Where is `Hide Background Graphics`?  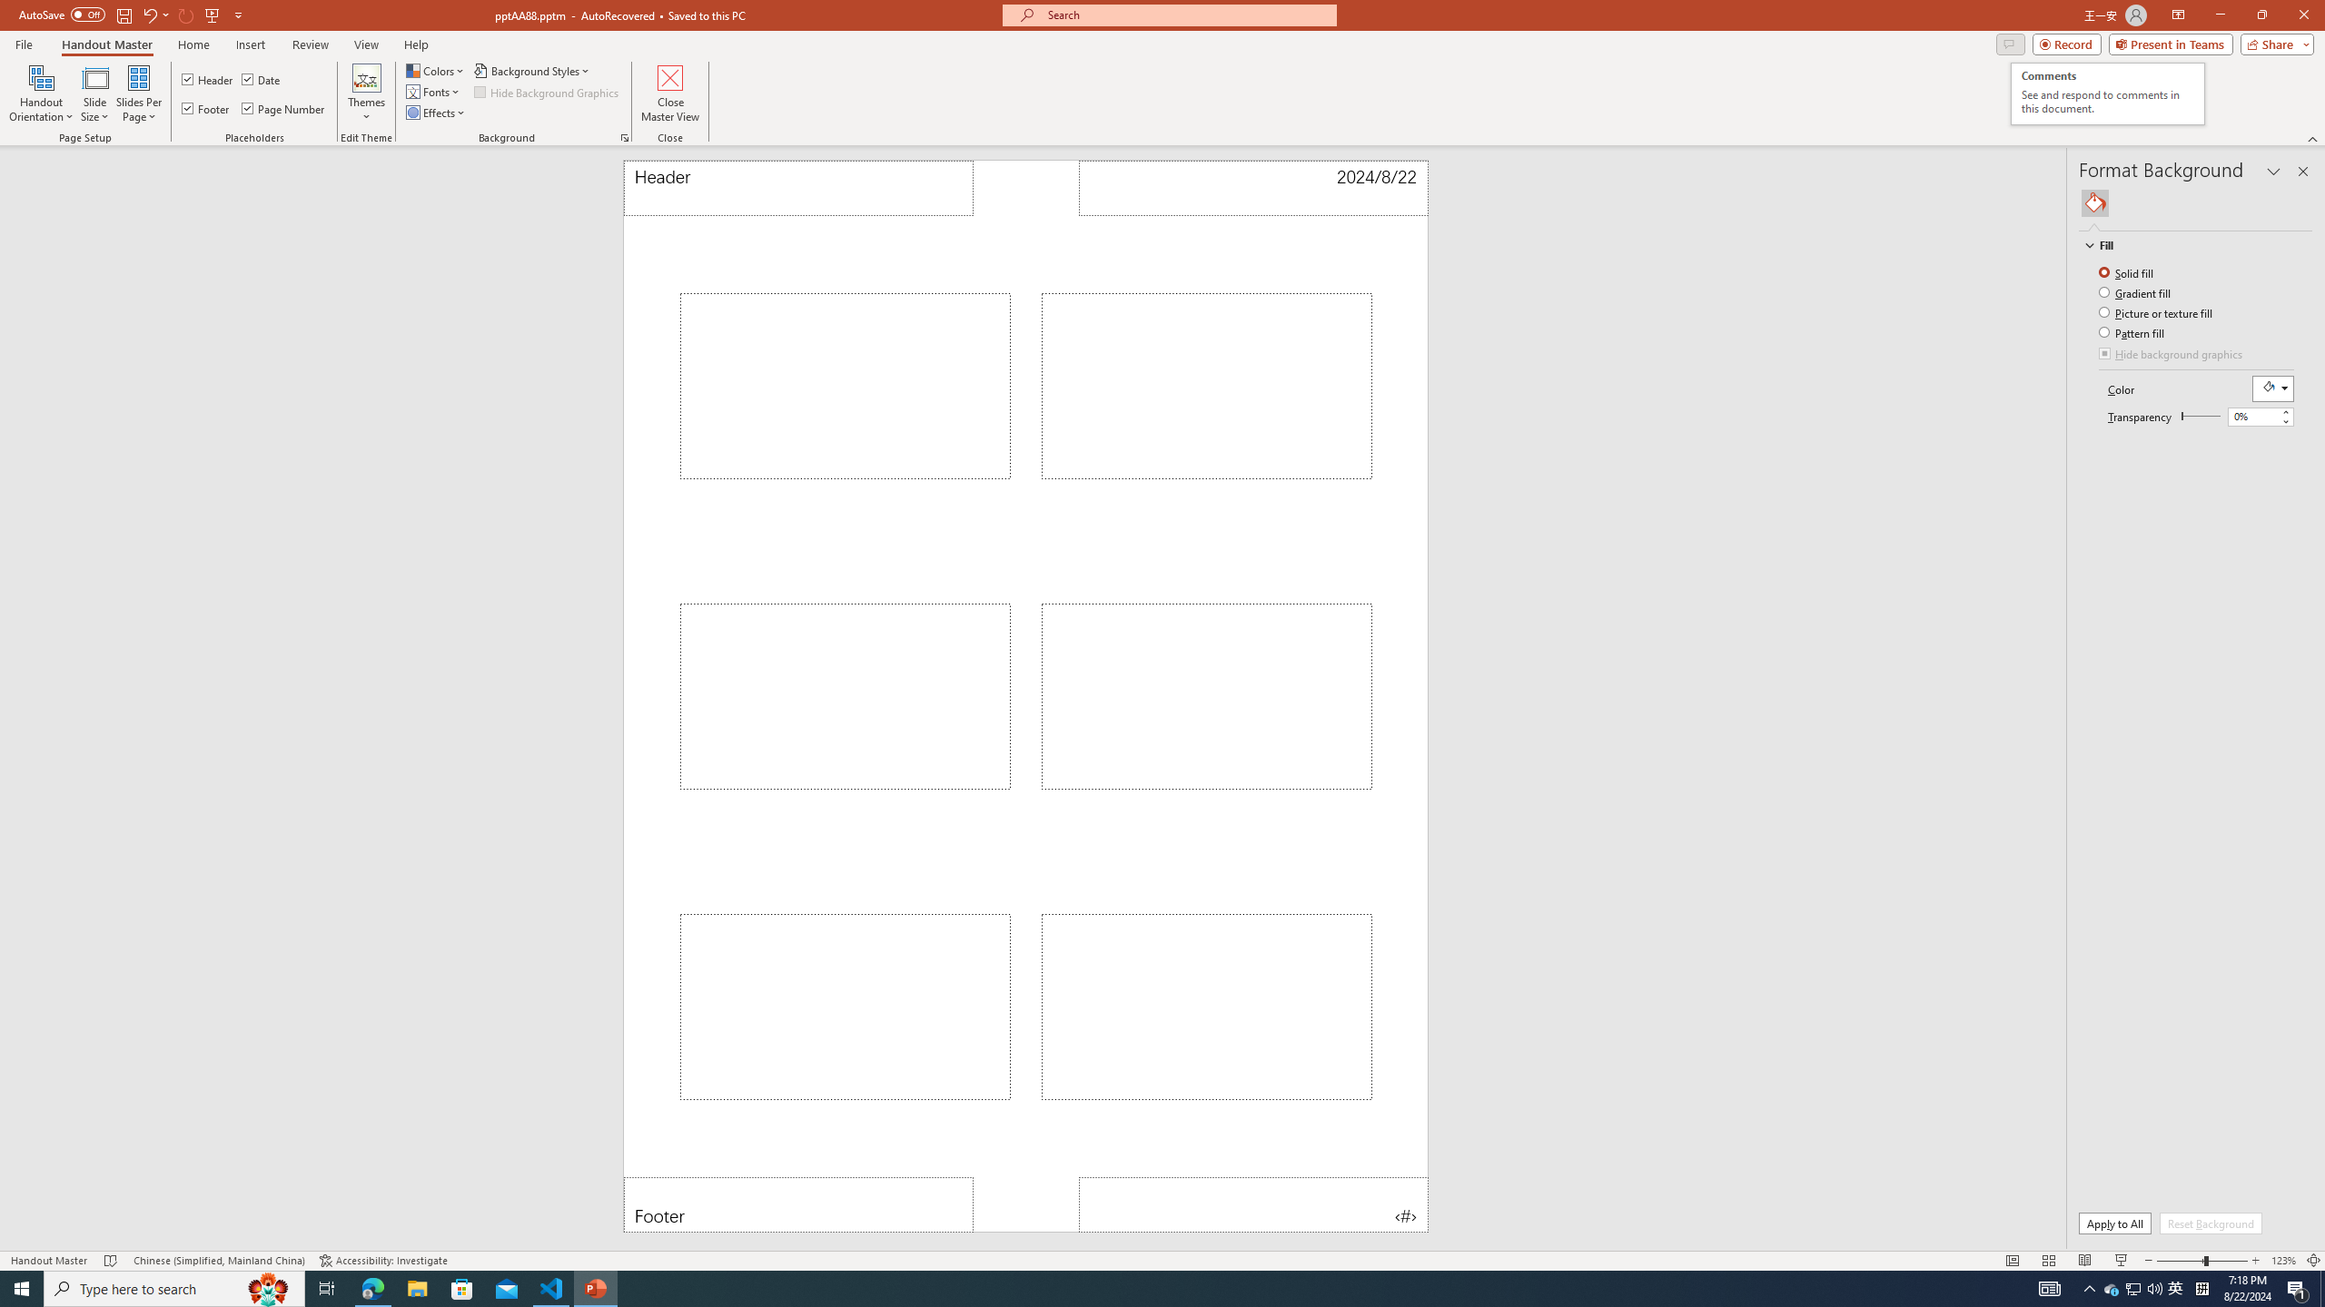 Hide Background Graphics is located at coordinates (549, 91).